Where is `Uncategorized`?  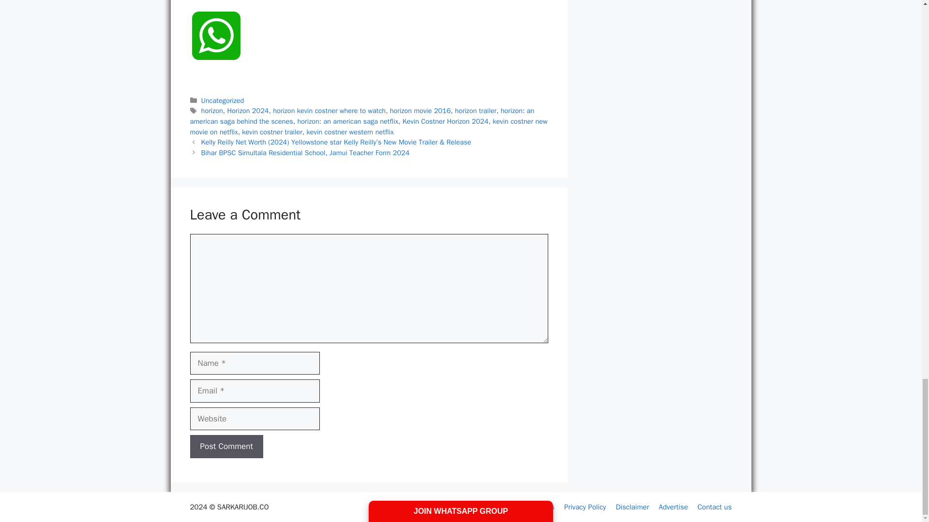 Uncategorized is located at coordinates (223, 101).